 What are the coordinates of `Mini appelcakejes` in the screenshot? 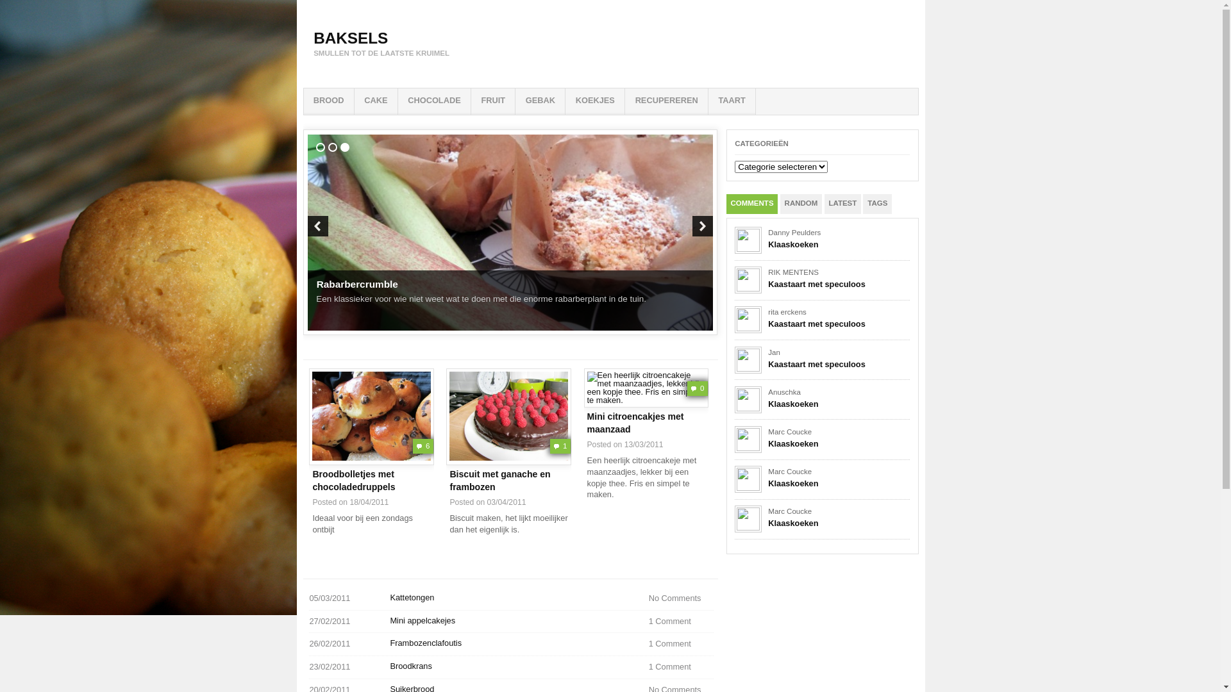 It's located at (423, 620).